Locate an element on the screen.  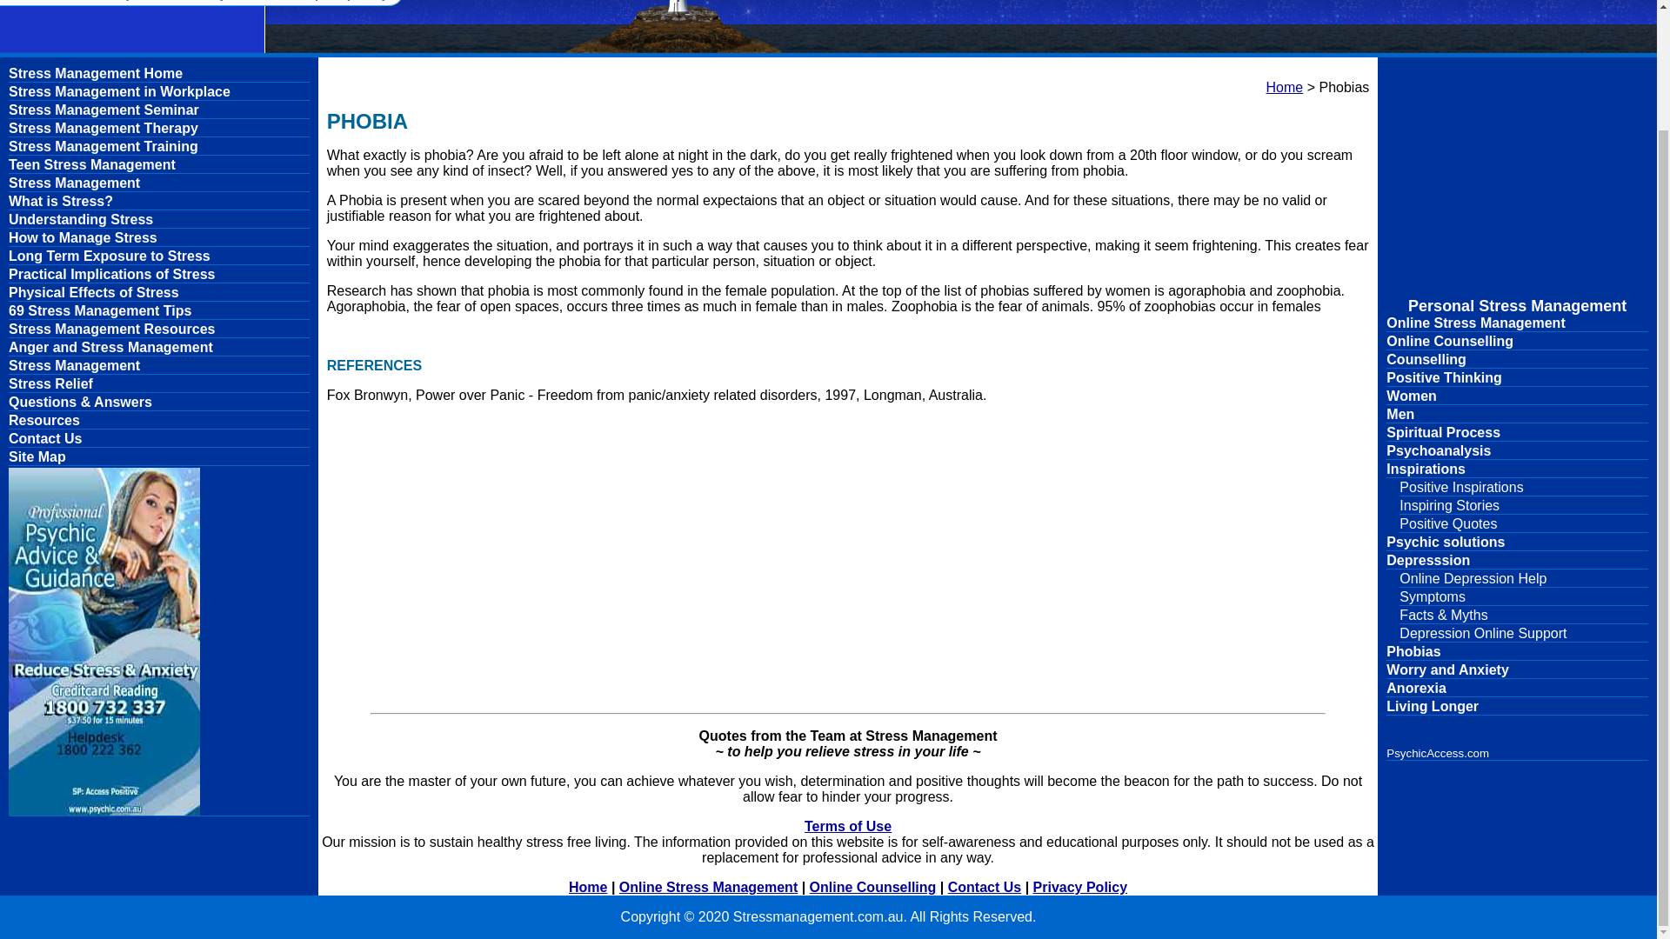
Physical Effects of Stress is located at coordinates (158, 293).